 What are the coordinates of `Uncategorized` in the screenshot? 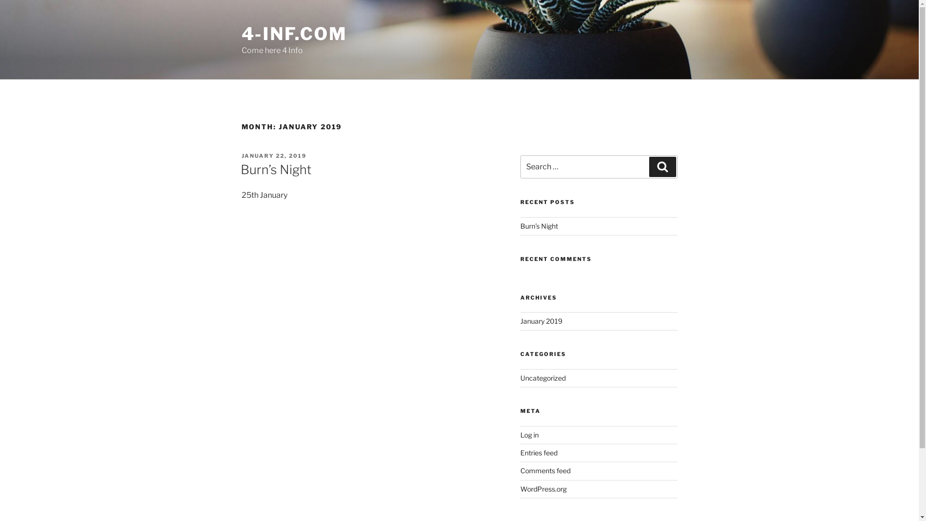 It's located at (543, 378).